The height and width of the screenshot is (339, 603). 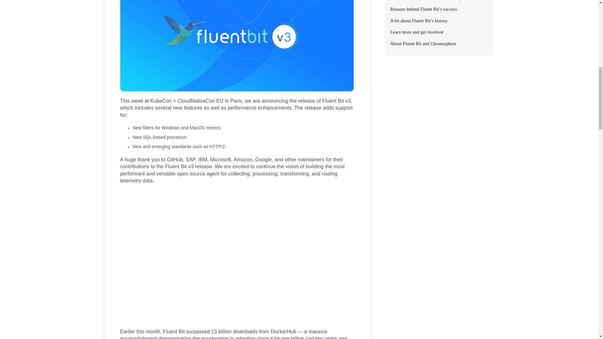 I want to click on About Fluent Bit and Chronosphere, so click(x=438, y=44).